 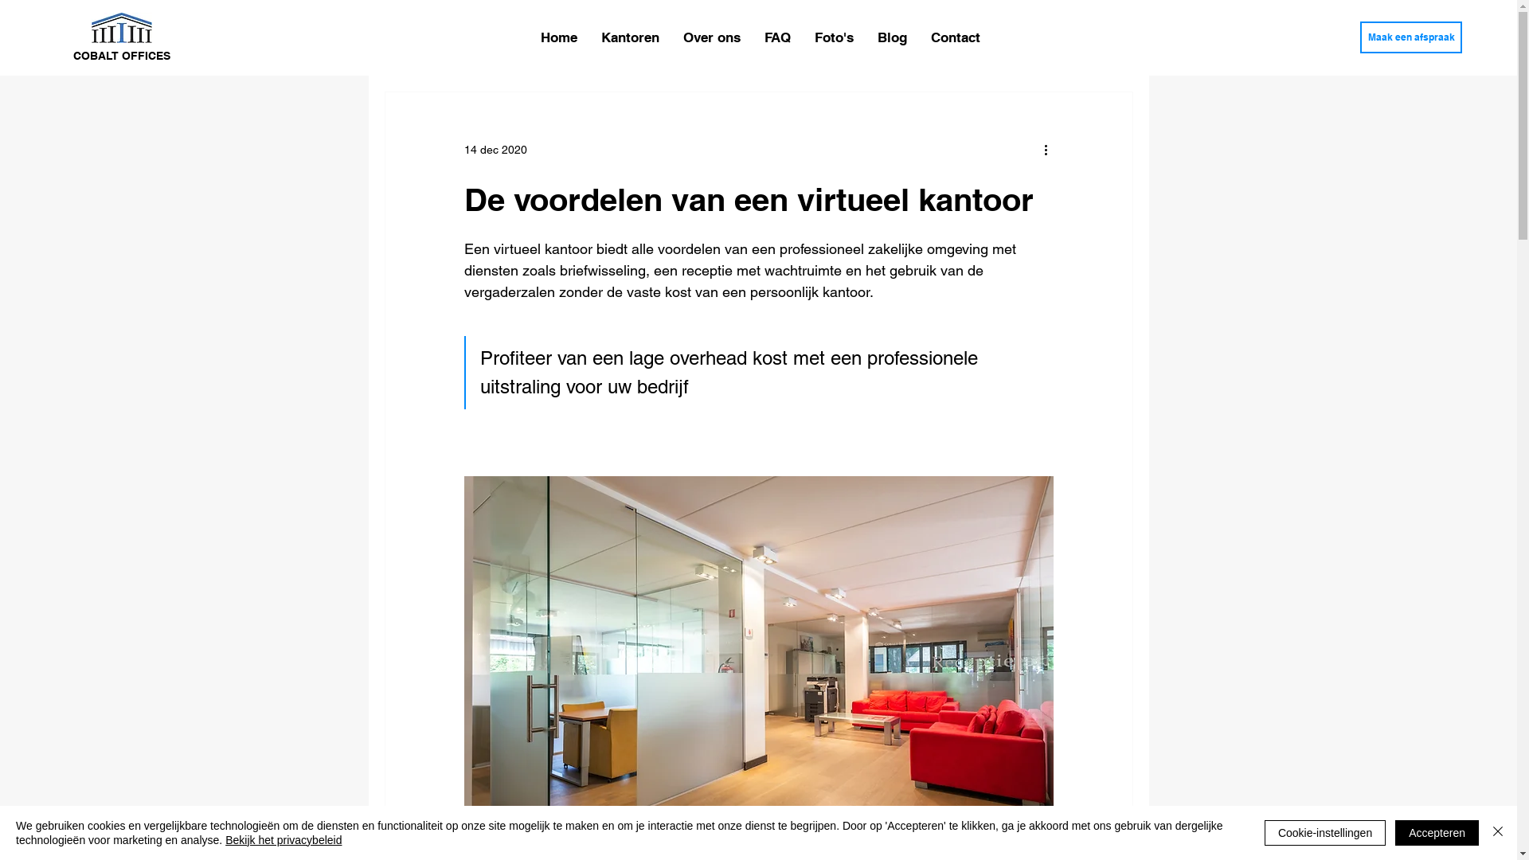 I want to click on FAQ, so click(x=777, y=37).